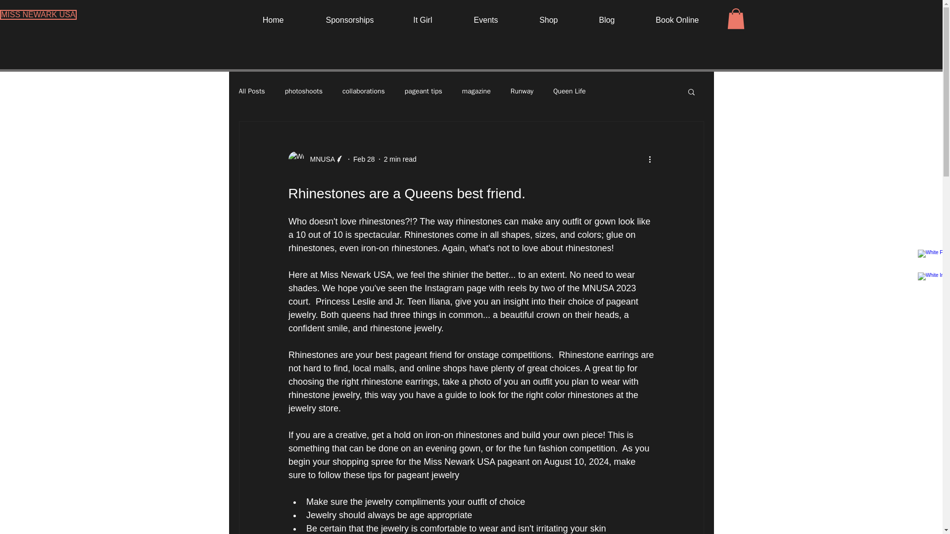 This screenshot has width=950, height=534. Describe the element at coordinates (522, 91) in the screenshot. I see `Runway` at that location.